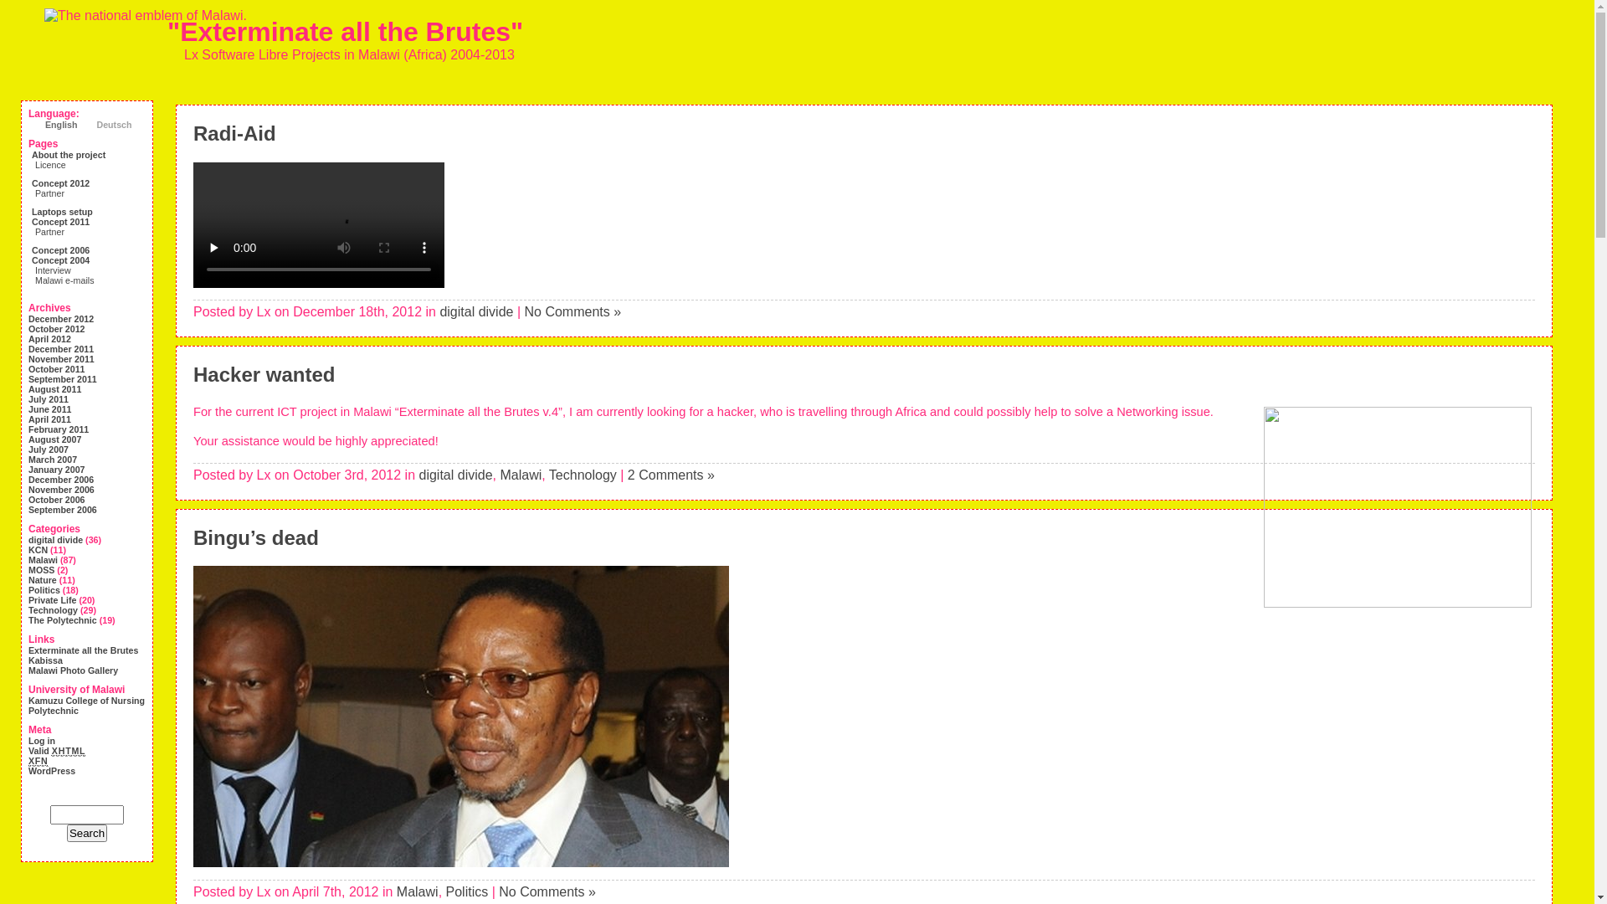  I want to click on Laptops setup, so click(62, 212).